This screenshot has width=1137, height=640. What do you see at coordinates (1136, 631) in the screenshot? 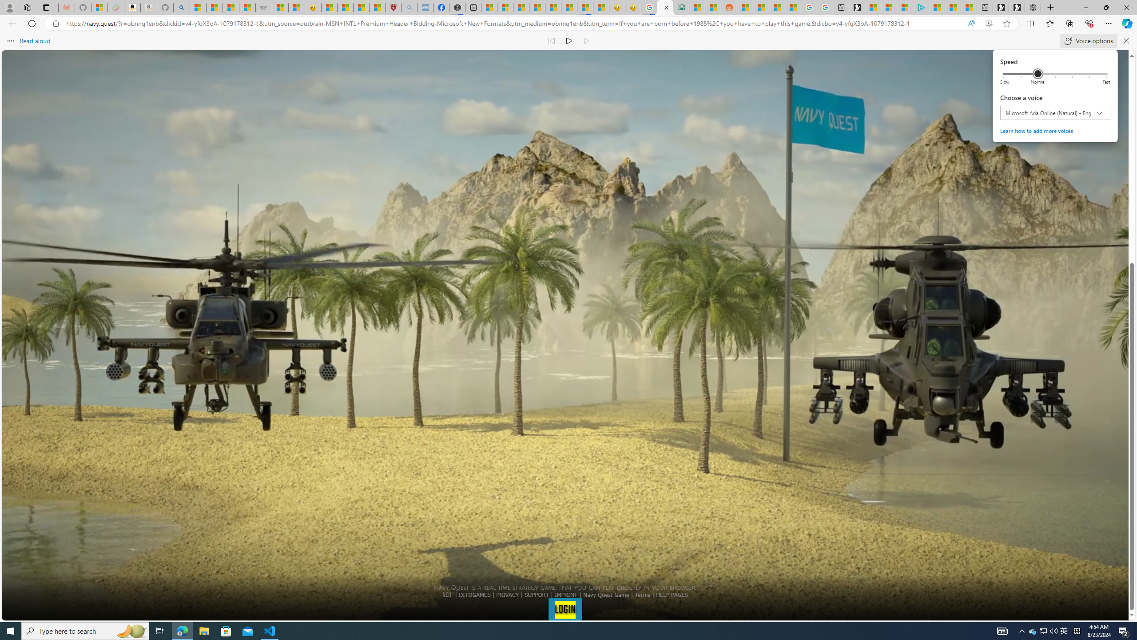
I see `Show desktop` at bounding box center [1136, 631].